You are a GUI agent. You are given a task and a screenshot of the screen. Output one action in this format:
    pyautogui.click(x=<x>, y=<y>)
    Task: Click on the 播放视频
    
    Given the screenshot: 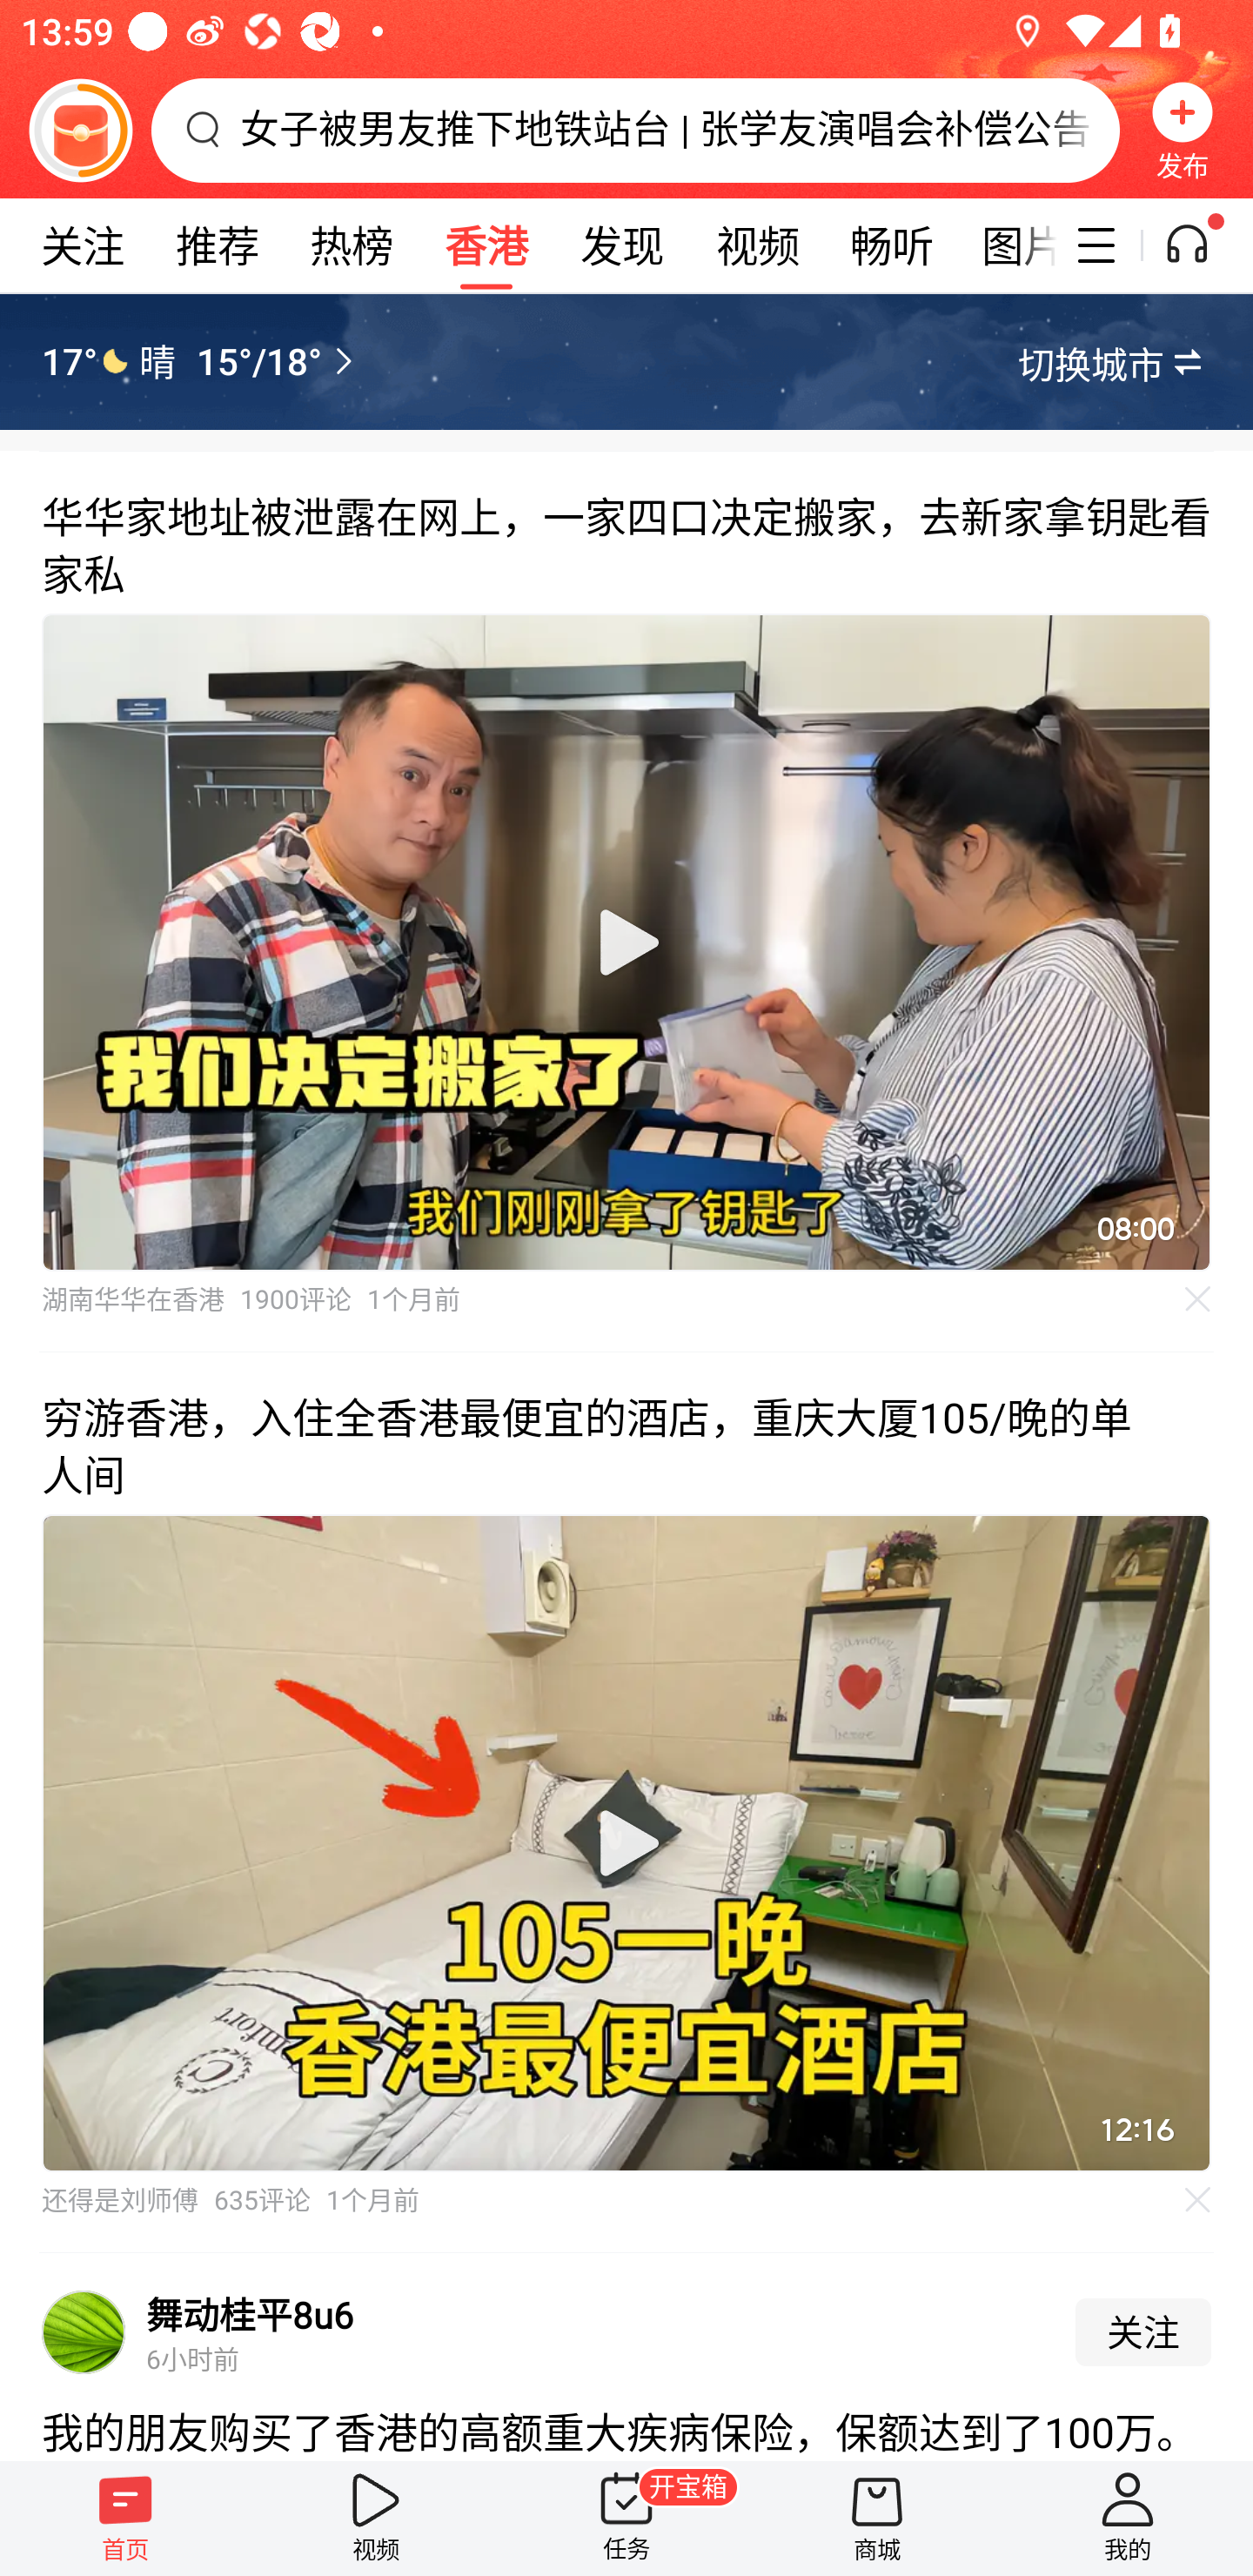 What is the action you would take?
    pyautogui.click(x=626, y=943)
    